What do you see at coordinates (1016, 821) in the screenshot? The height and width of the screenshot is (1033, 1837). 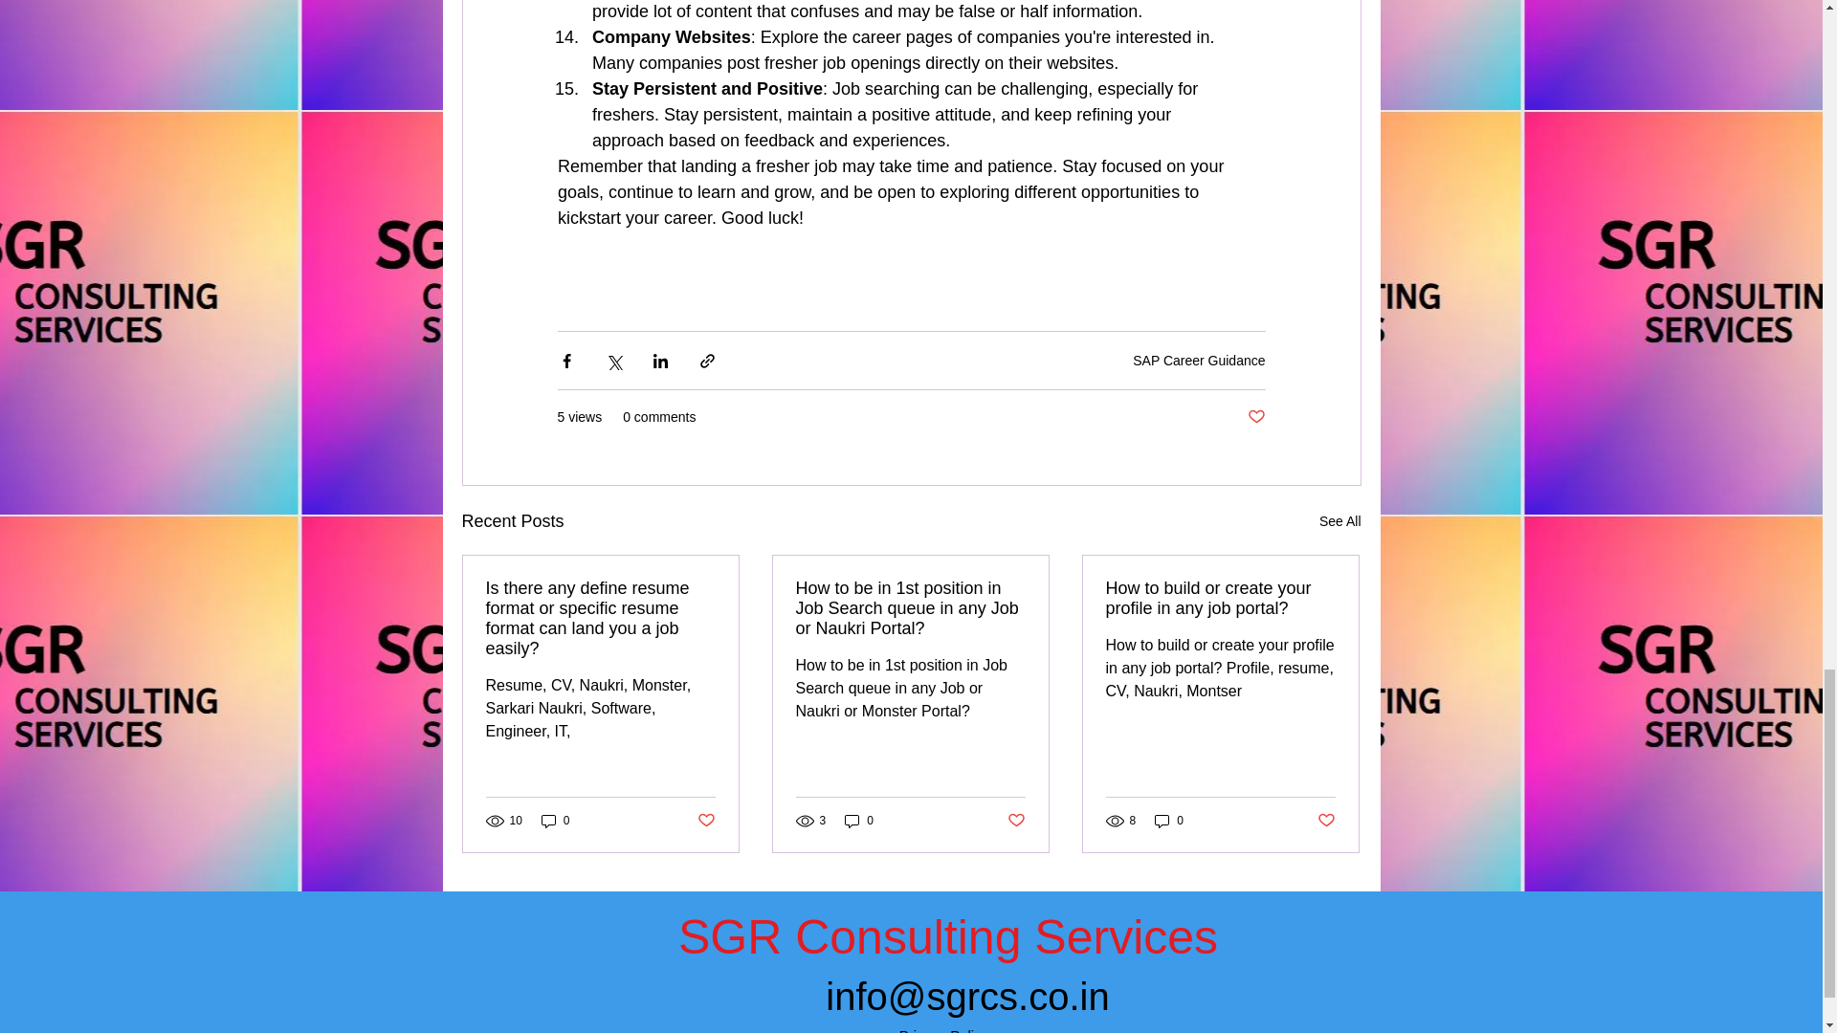 I see `Post not marked as liked` at bounding box center [1016, 821].